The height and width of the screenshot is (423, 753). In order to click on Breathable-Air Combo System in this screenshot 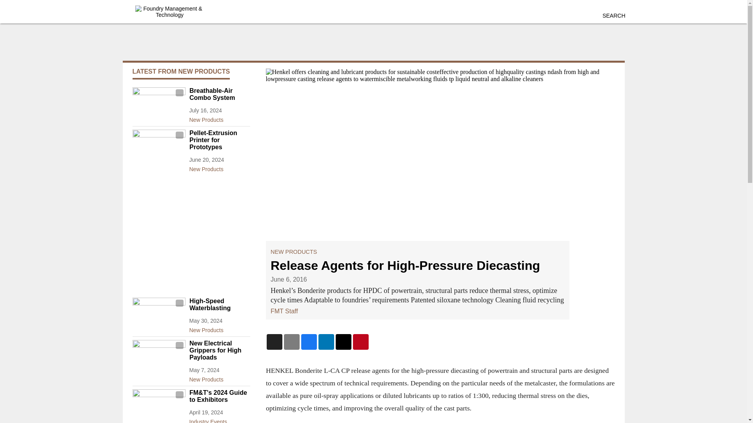, I will do `click(219, 94)`.